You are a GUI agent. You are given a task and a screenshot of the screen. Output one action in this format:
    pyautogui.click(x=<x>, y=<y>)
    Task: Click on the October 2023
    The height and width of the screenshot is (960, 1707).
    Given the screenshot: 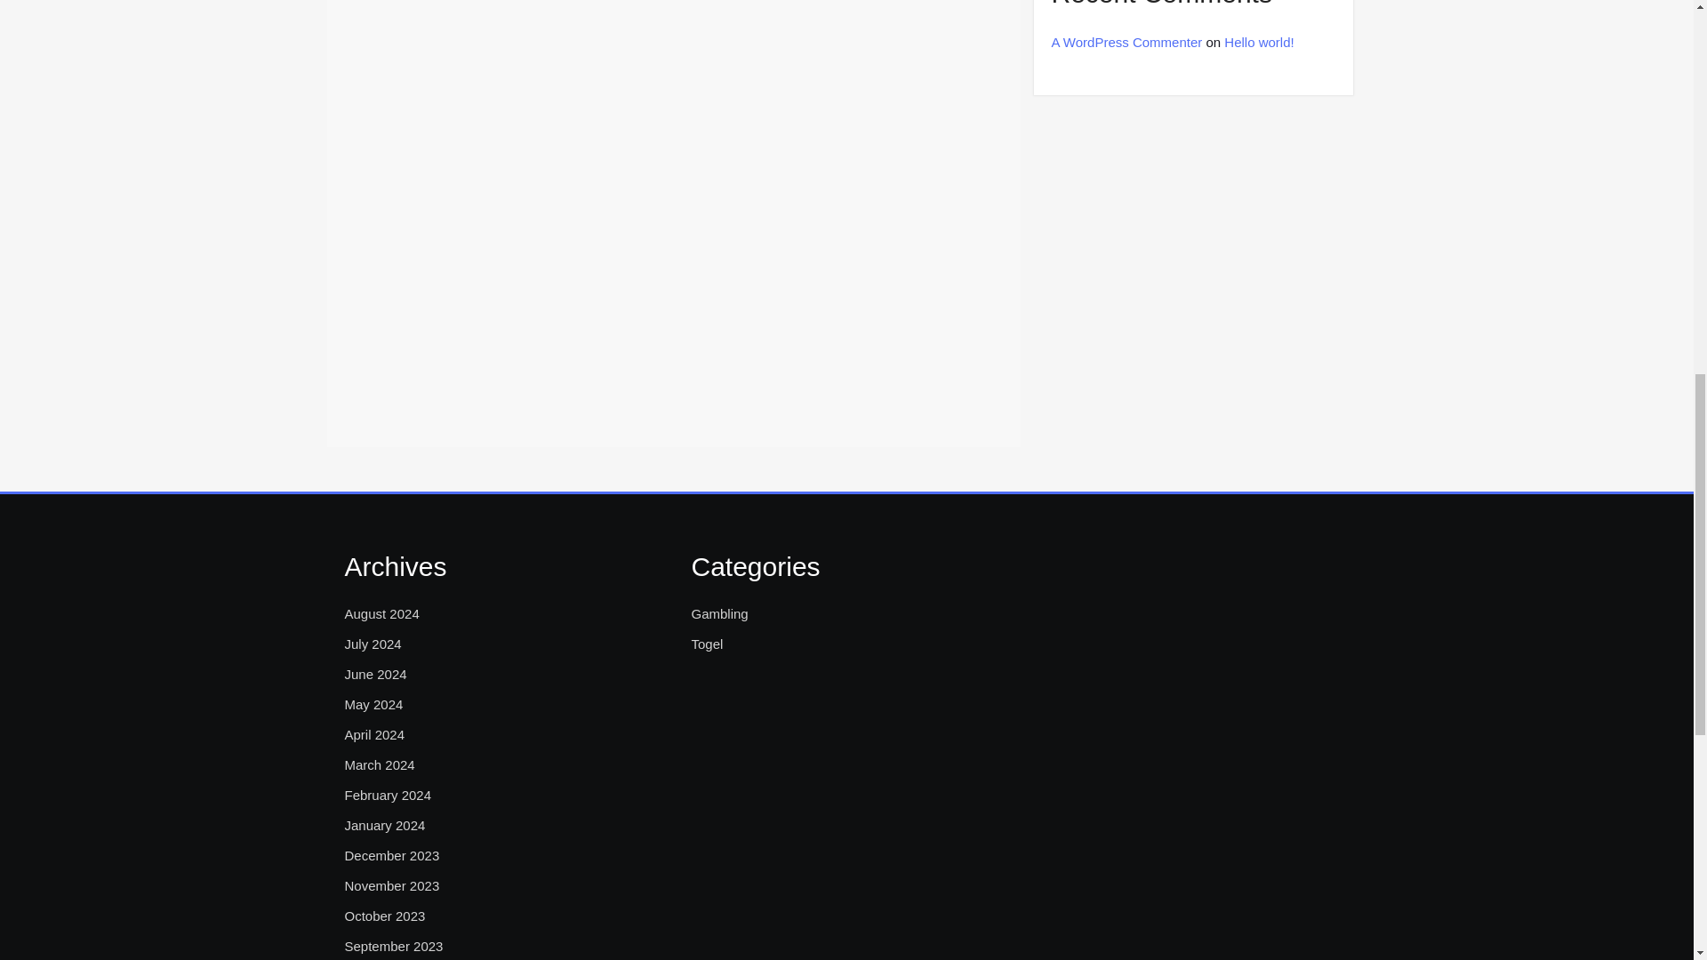 What is the action you would take?
    pyautogui.click(x=384, y=916)
    